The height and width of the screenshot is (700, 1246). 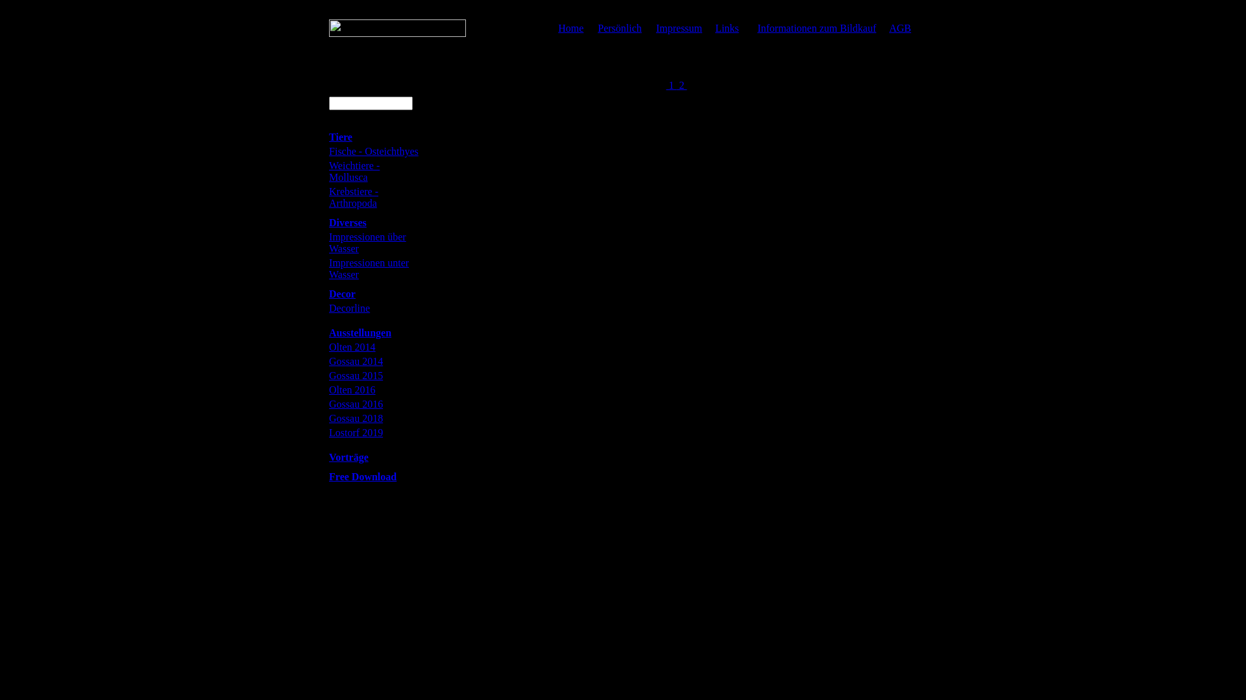 I want to click on Vorschau, so click(x=784, y=324).